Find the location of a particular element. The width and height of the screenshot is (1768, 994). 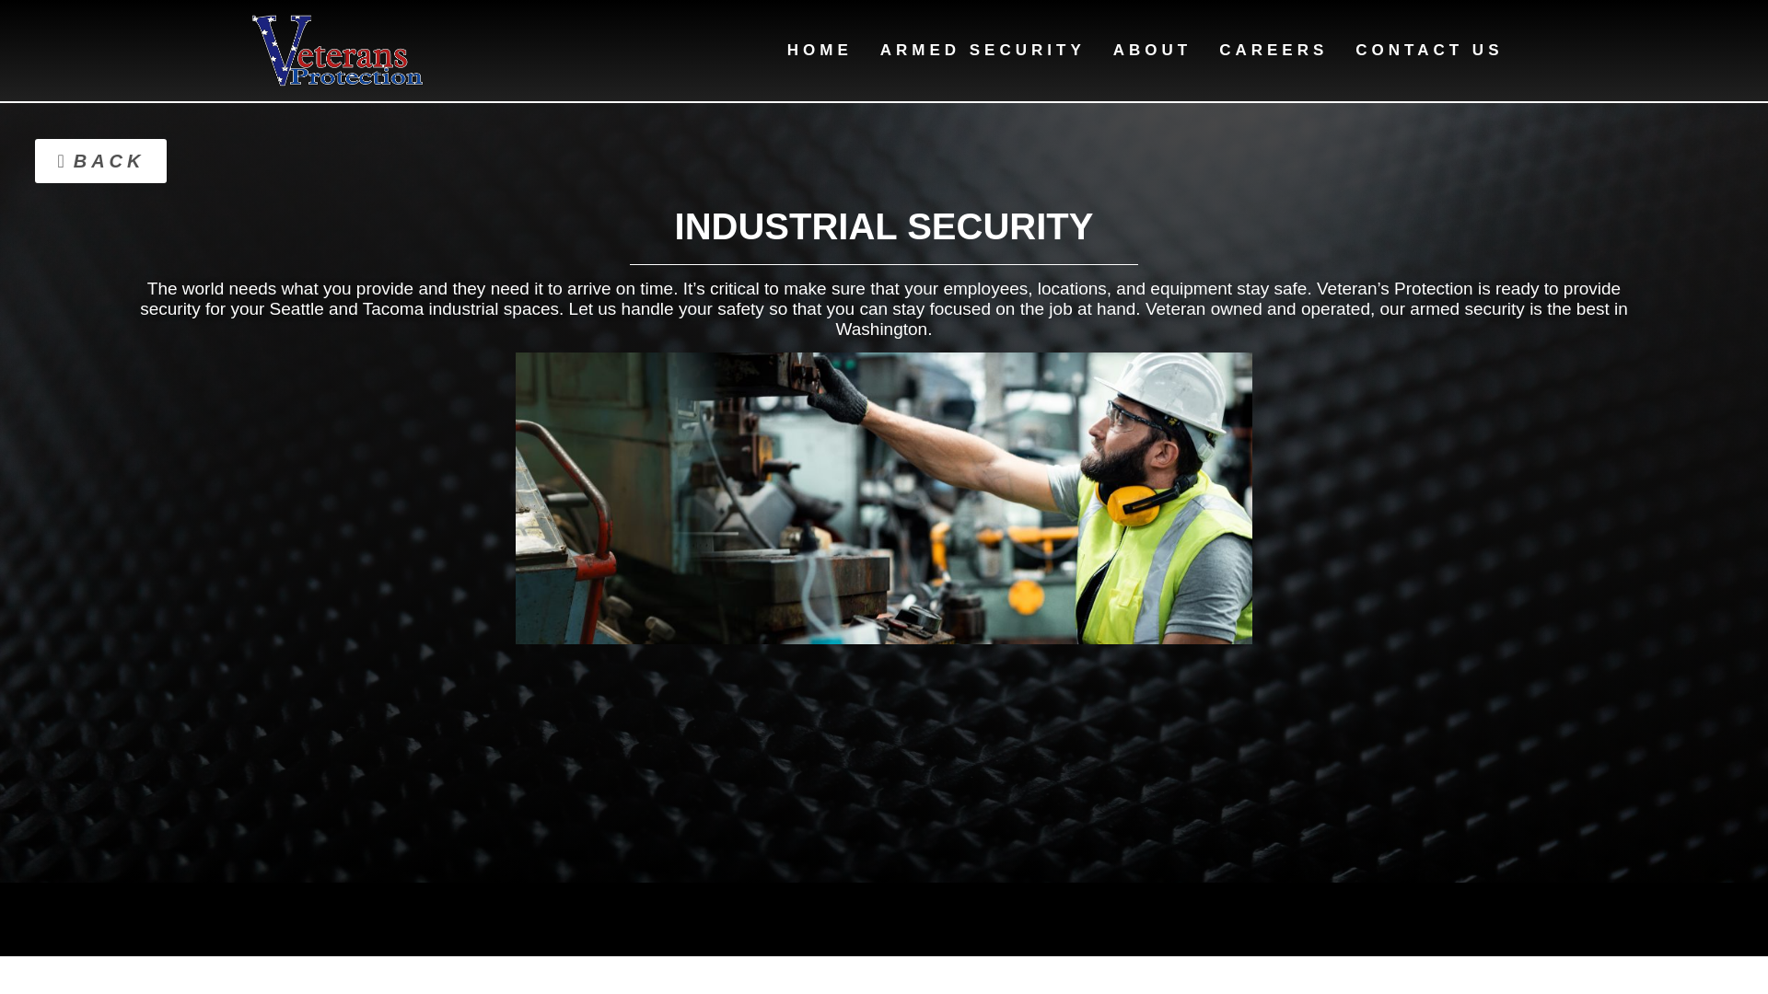

ABOUT is located at coordinates (1153, 50).